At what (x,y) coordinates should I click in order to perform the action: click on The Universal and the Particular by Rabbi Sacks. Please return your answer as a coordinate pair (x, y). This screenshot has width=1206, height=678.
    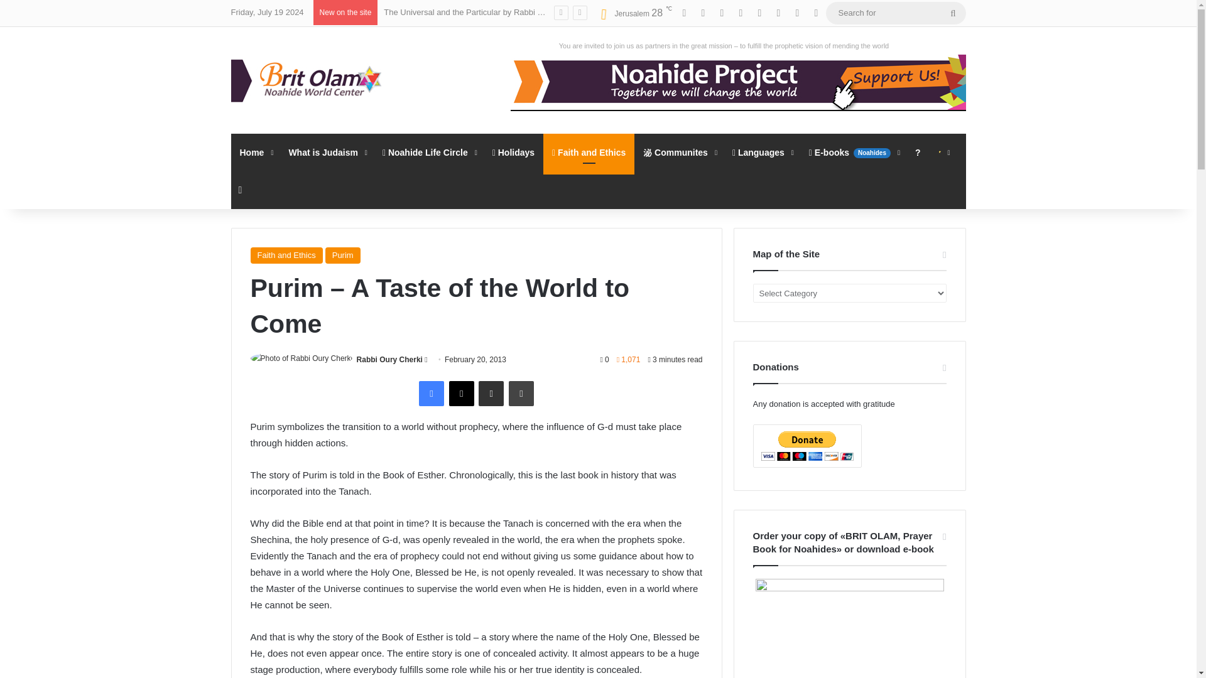
    Looking at the image, I should click on (471, 12).